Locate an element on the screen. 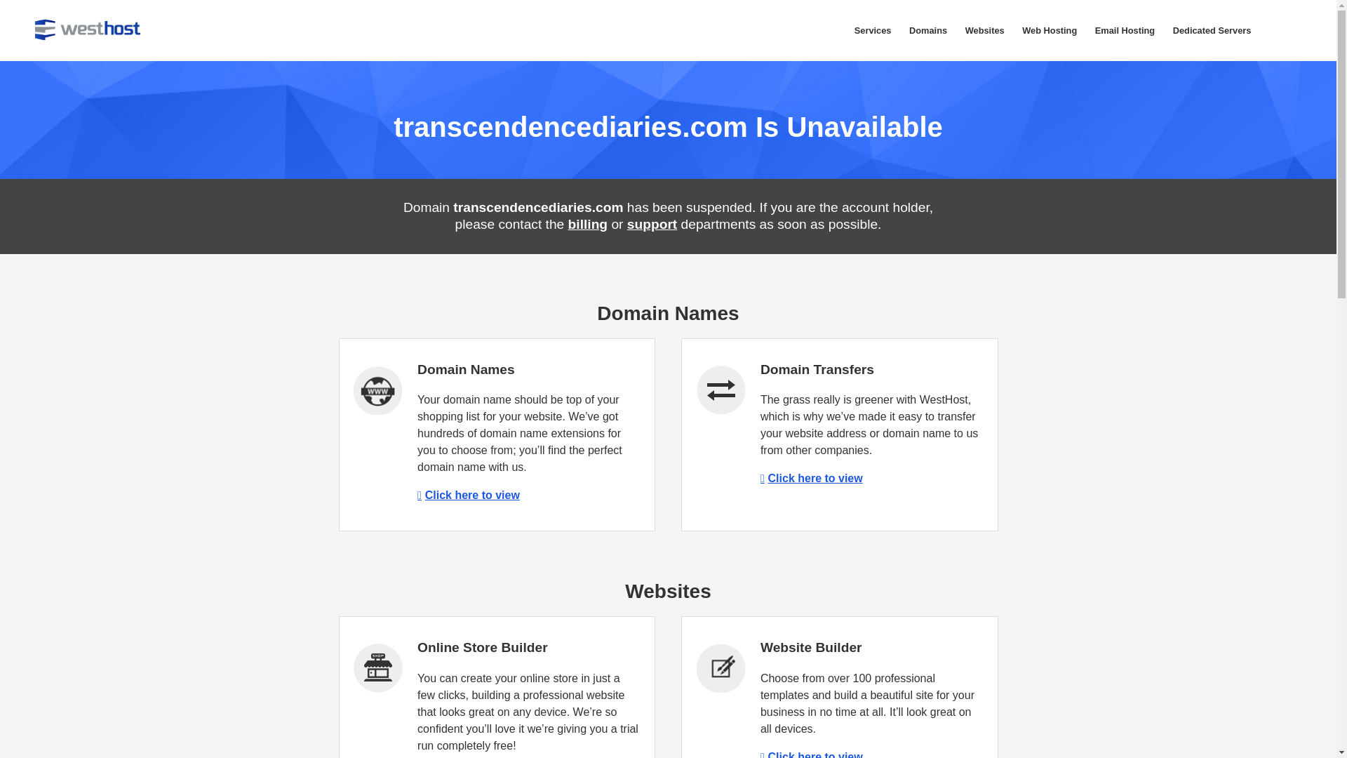  Dedicated Servers is located at coordinates (1211, 31).